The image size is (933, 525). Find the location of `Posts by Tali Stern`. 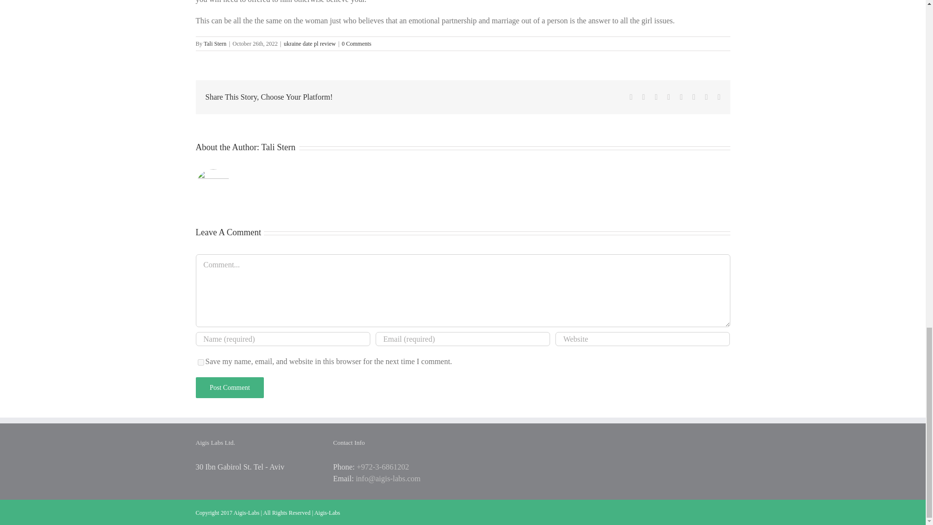

Posts by Tali Stern is located at coordinates (215, 44).